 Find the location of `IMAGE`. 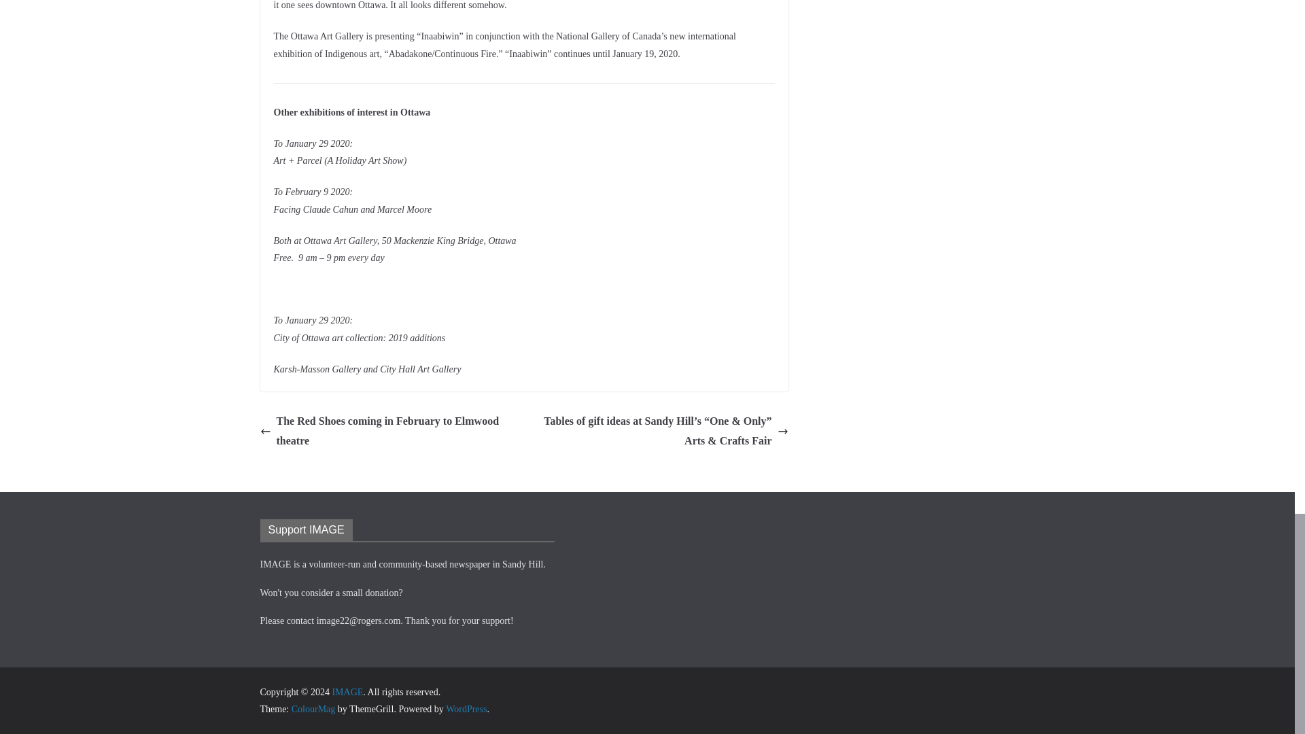

IMAGE is located at coordinates (347, 692).